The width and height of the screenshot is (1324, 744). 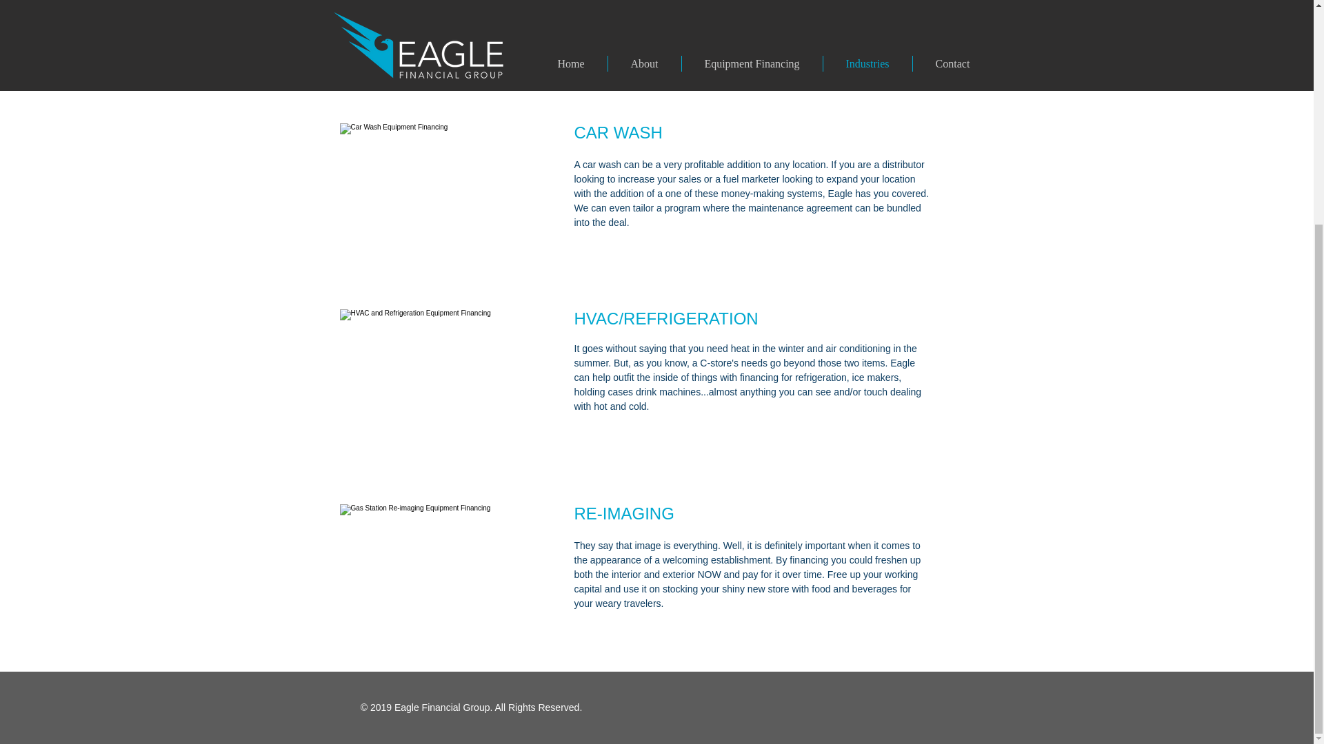 I want to click on Re-imaging2.jpg, so click(x=442, y=569).